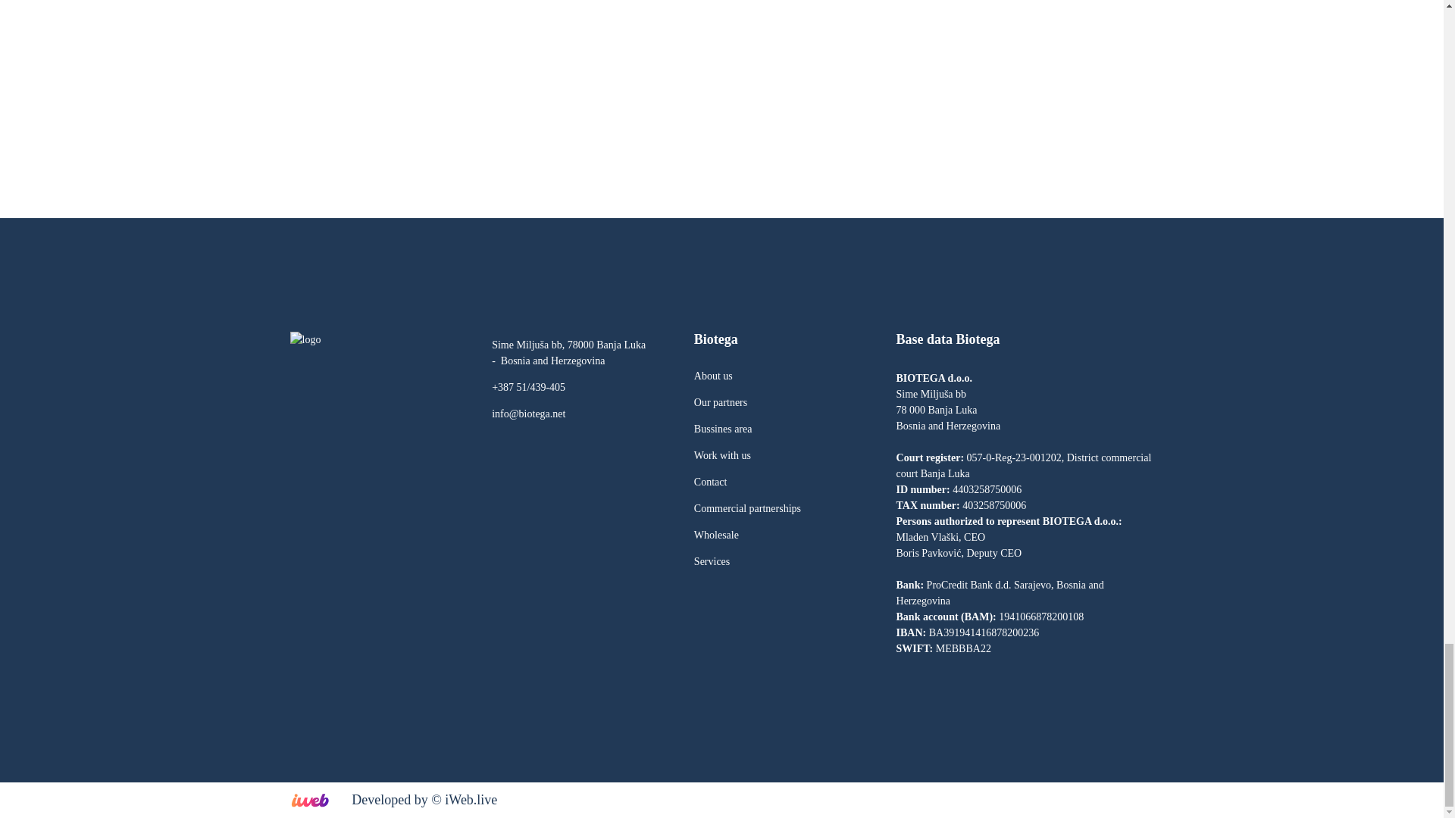 The image size is (1455, 818). I want to click on Our partners, so click(720, 401).